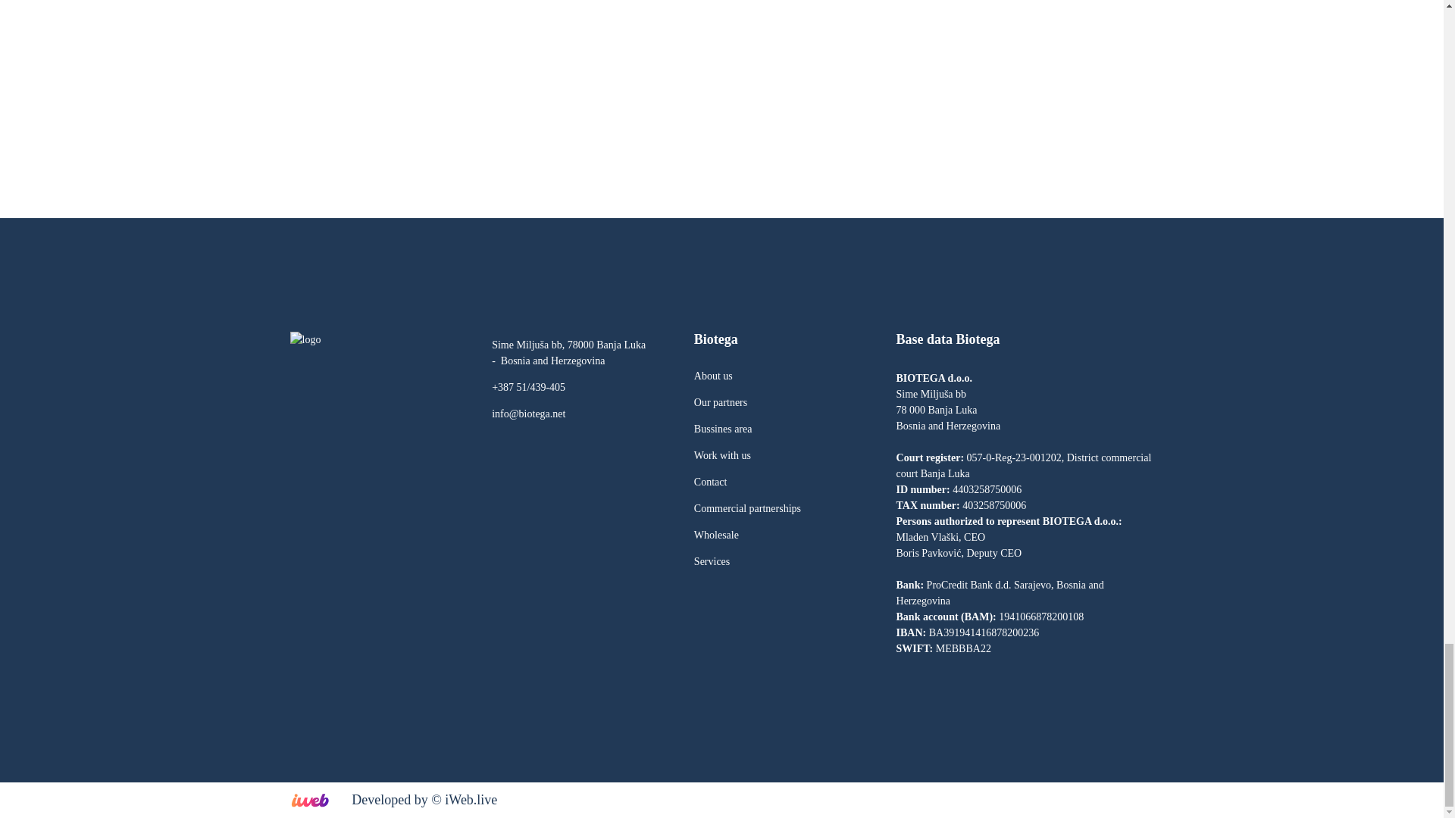 The image size is (1455, 818). I want to click on Our partners, so click(720, 401).